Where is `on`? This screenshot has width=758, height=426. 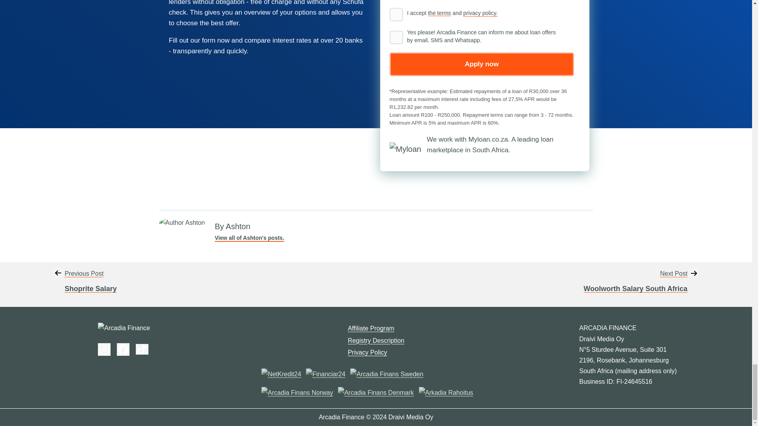
on is located at coordinates (371, 328).